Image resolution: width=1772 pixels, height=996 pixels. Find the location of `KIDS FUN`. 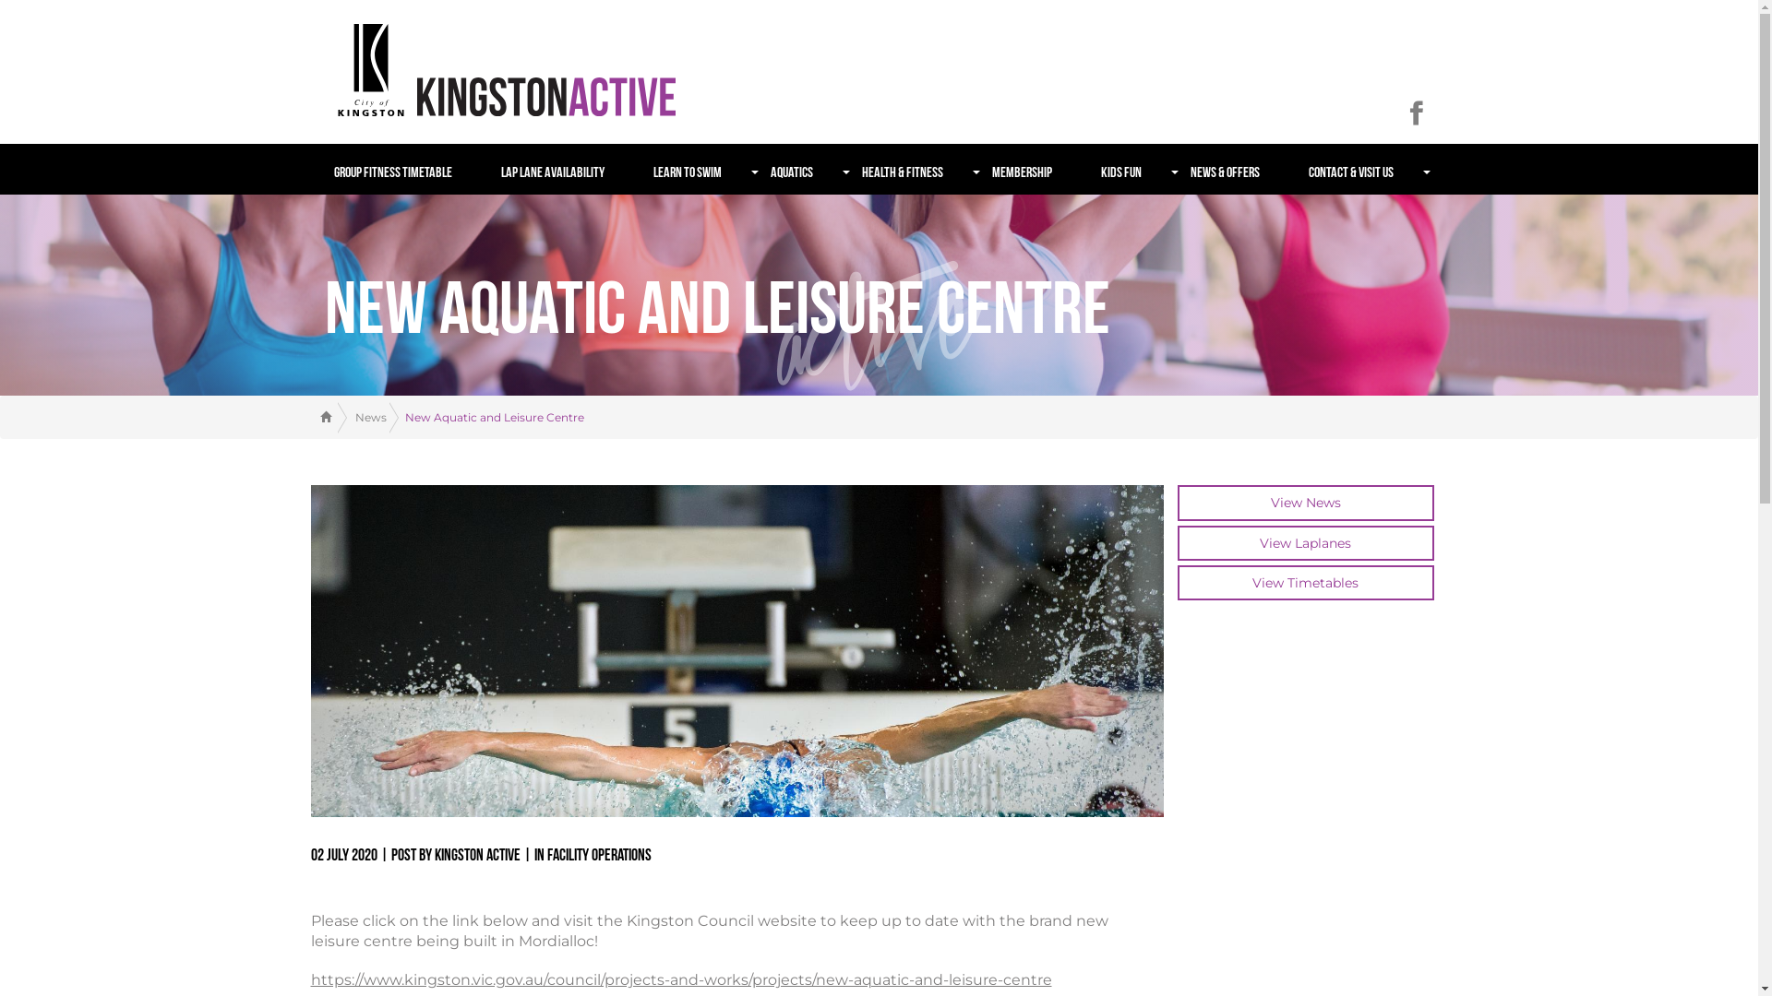

KIDS FUN is located at coordinates (1137, 170).